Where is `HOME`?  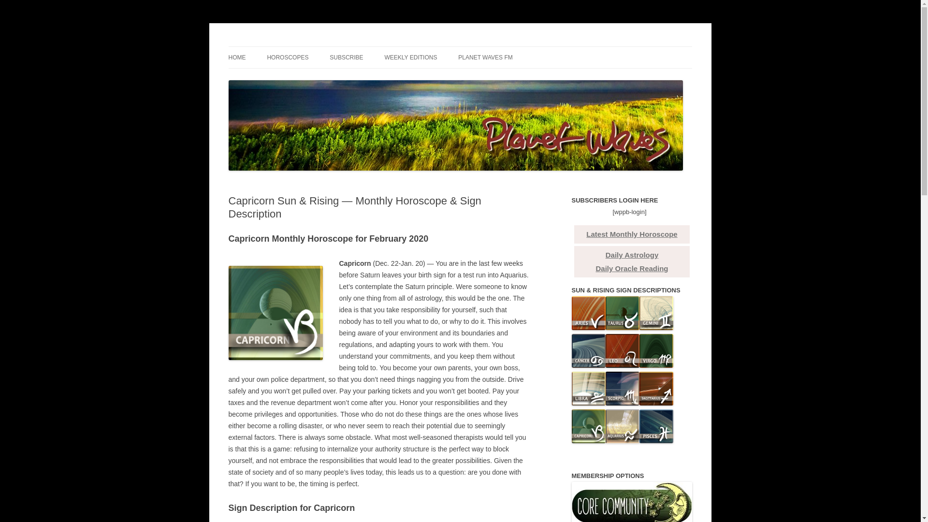
HOME is located at coordinates (237, 58).